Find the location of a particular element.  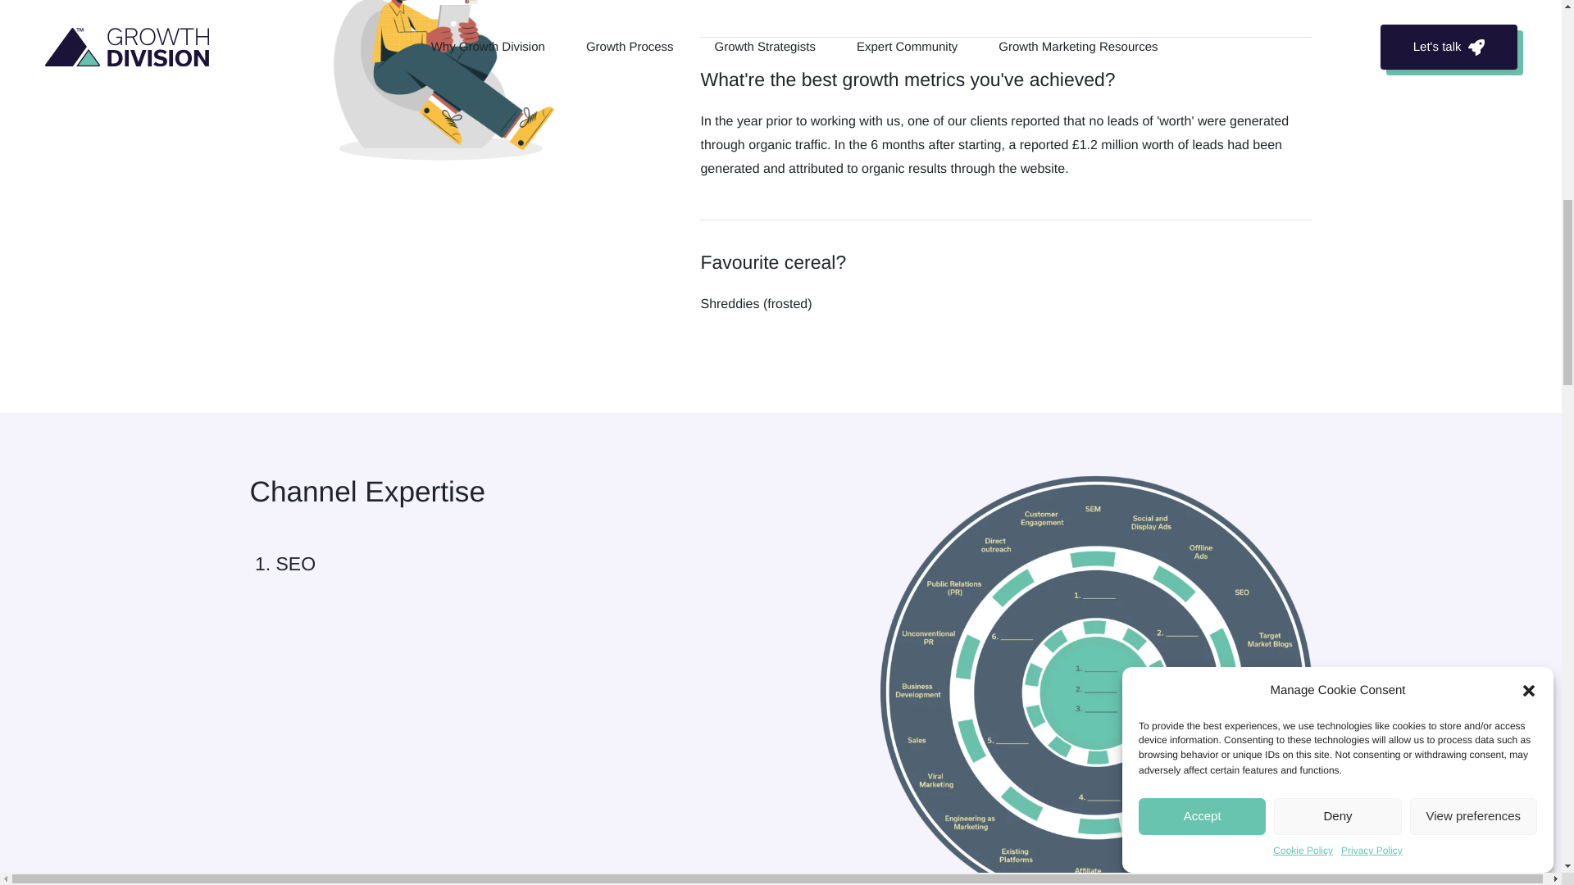

Accept is located at coordinates (1202, 225).